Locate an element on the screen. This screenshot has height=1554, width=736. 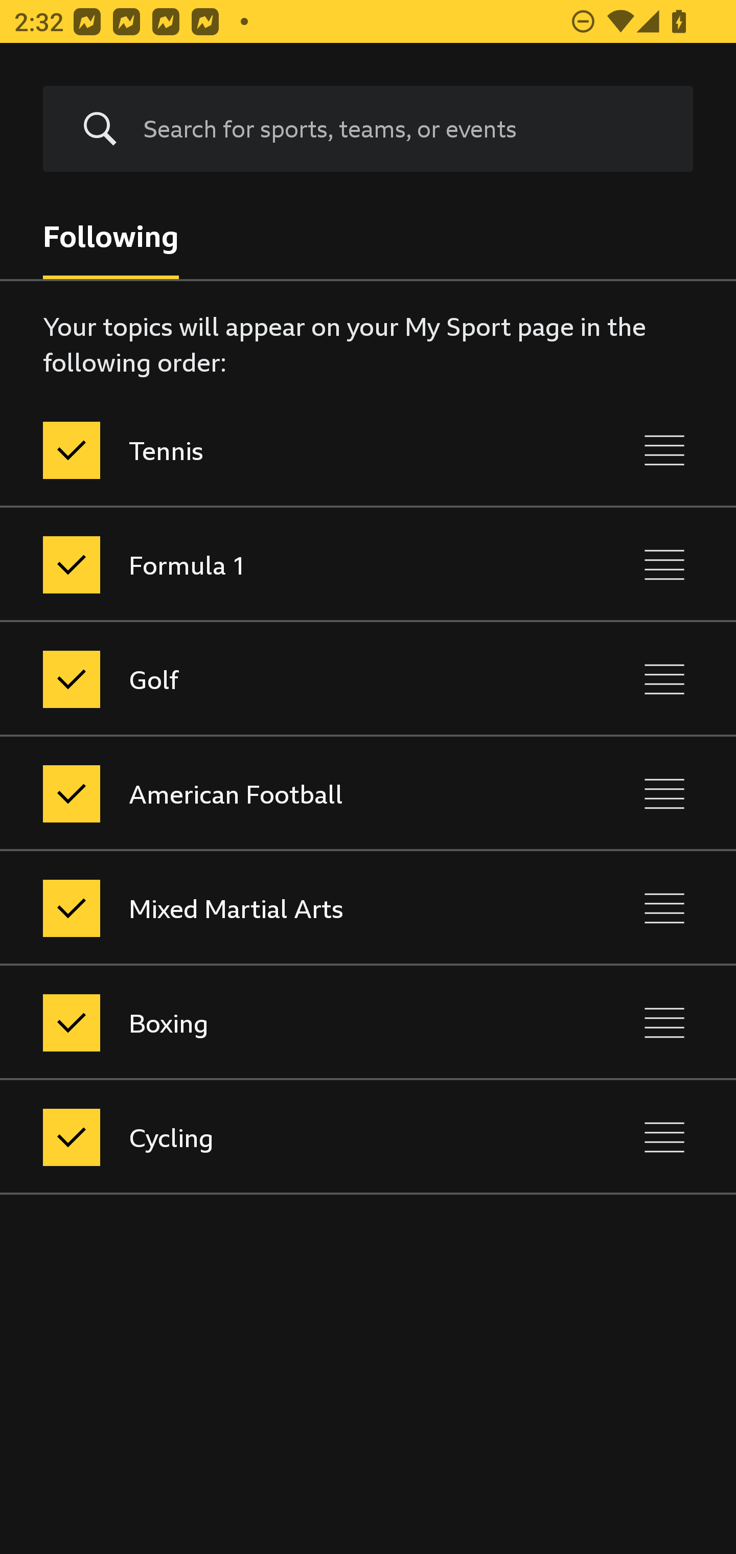
Search for sports, teams, or events is located at coordinates (403, 129).